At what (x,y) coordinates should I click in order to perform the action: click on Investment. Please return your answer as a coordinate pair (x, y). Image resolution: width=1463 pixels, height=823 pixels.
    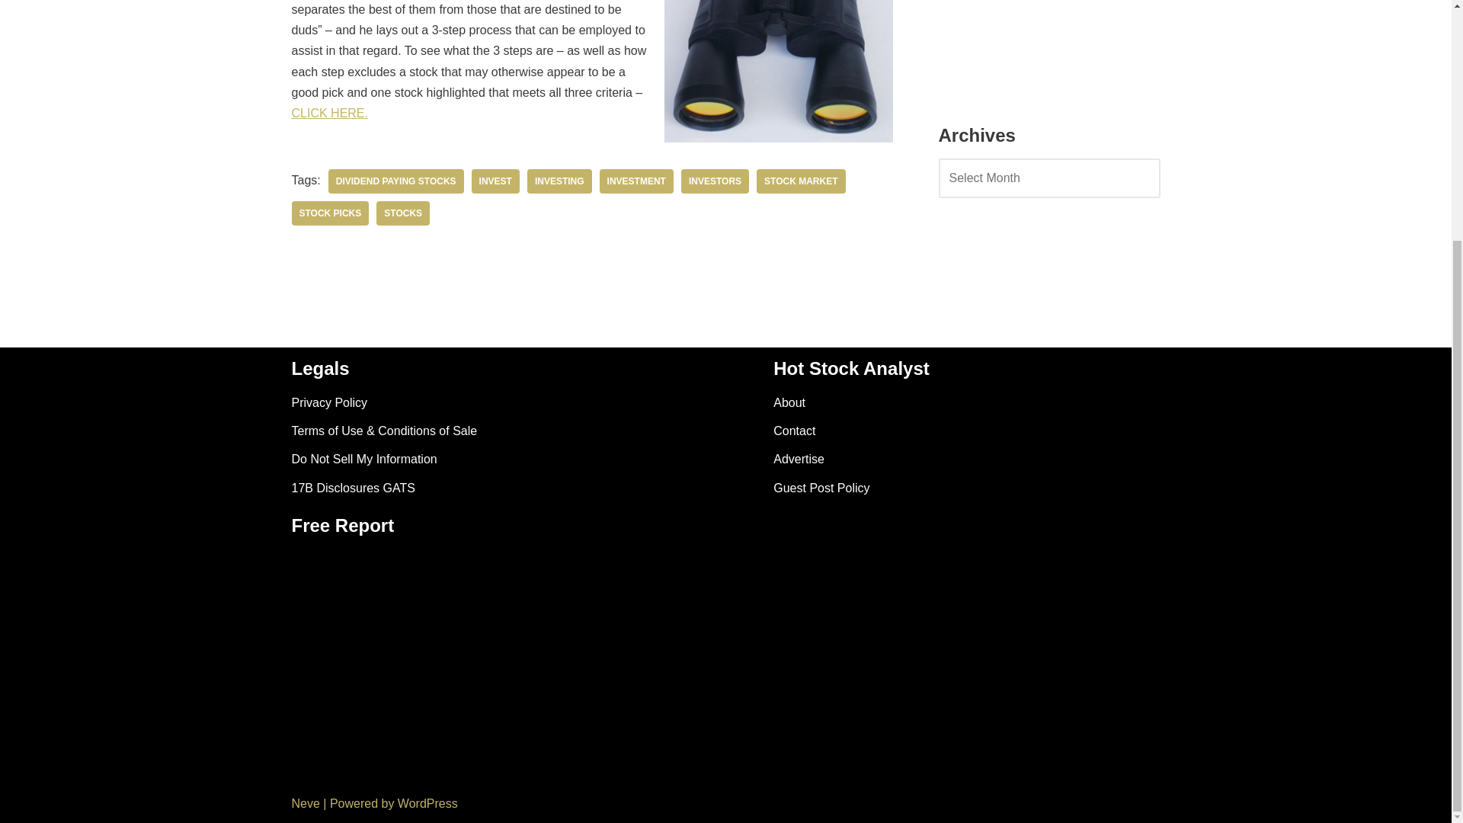
    Looking at the image, I should click on (636, 181).